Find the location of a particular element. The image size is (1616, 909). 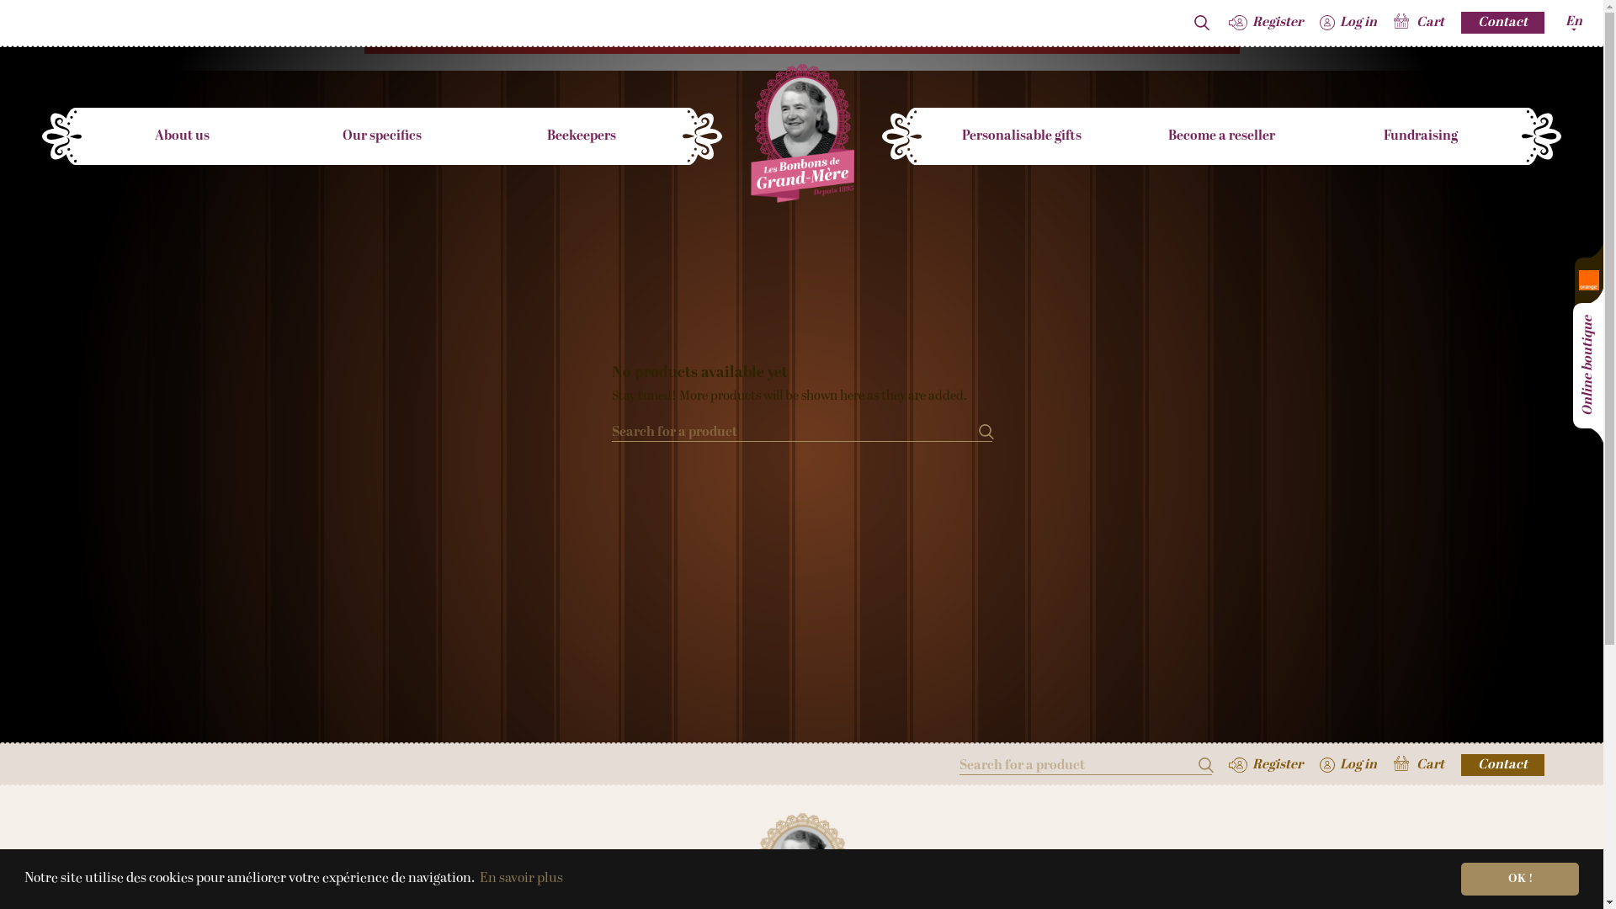

Become a reseller is located at coordinates (1222, 136).